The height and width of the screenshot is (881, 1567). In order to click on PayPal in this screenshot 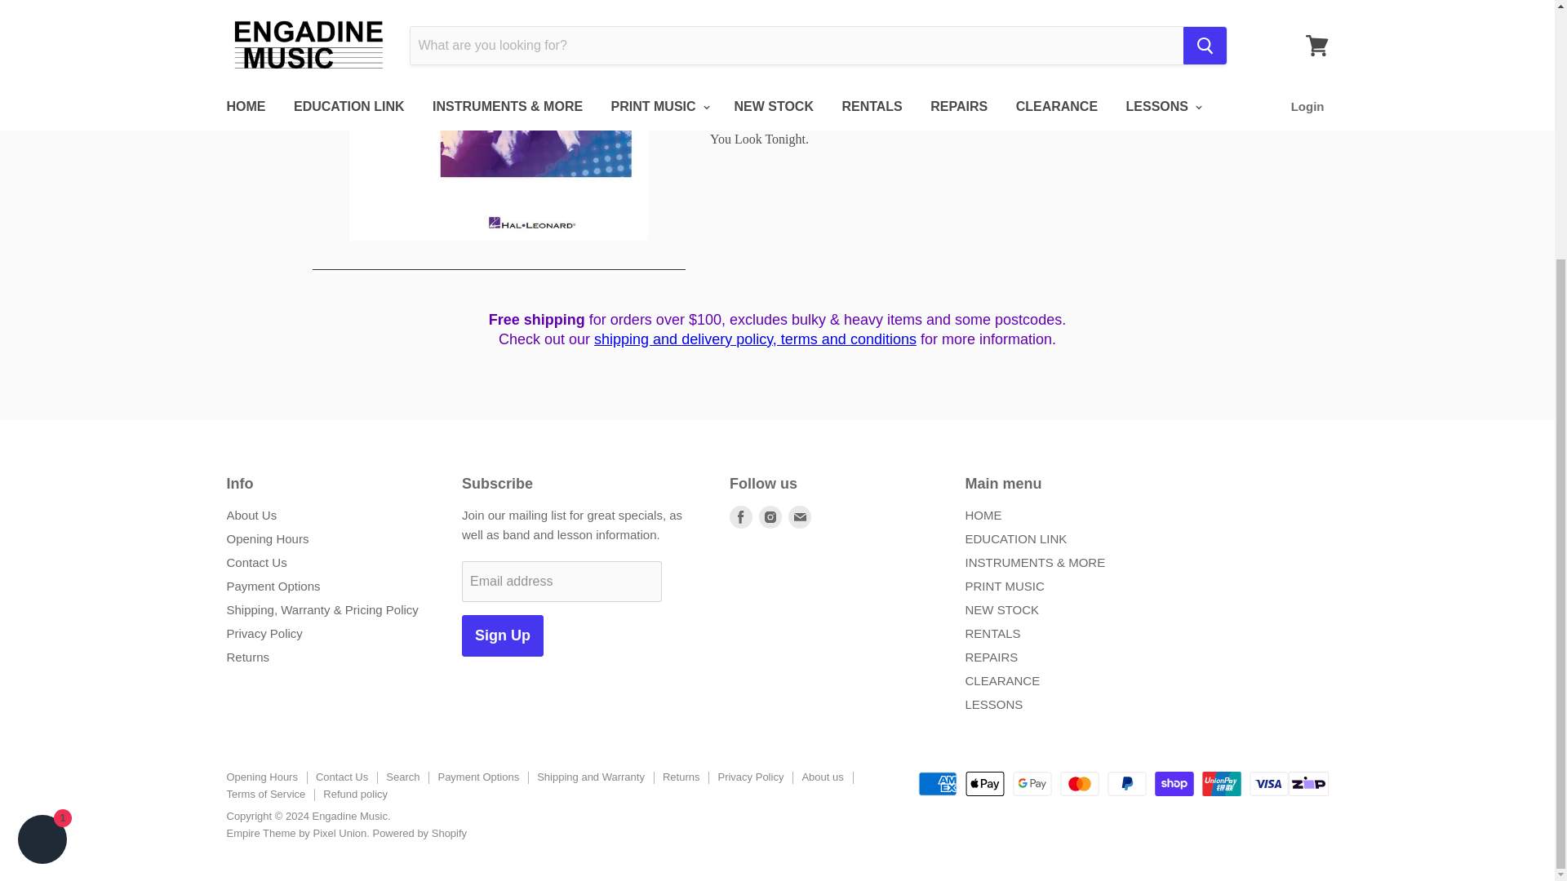, I will do `click(1127, 784)`.